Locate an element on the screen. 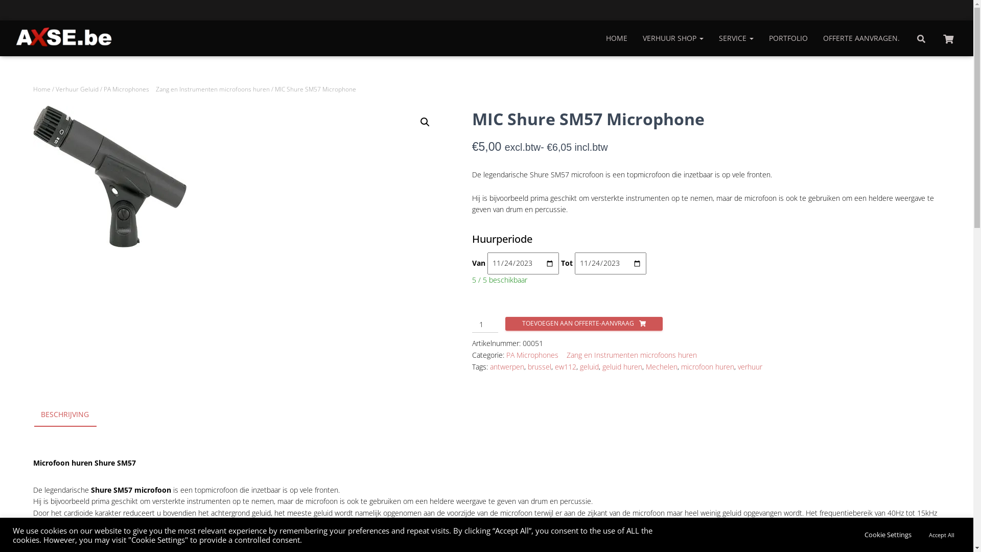 The height and width of the screenshot is (552, 981). View cart is located at coordinates (948, 38).